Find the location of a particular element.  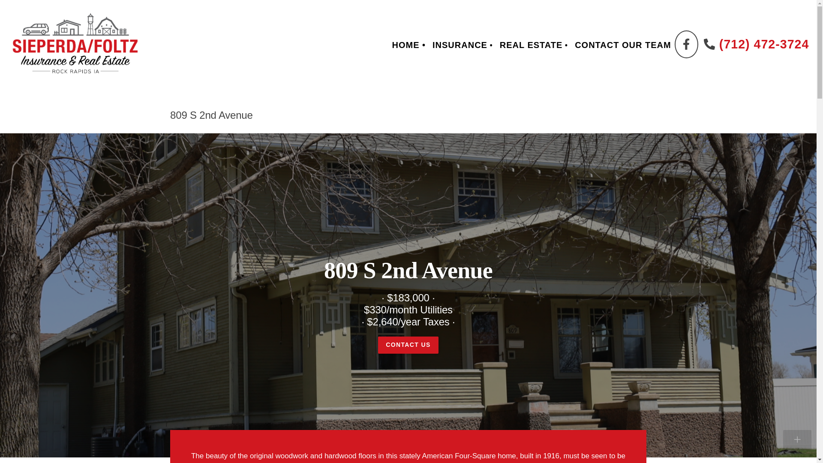

INSURANCE is located at coordinates (462, 45).